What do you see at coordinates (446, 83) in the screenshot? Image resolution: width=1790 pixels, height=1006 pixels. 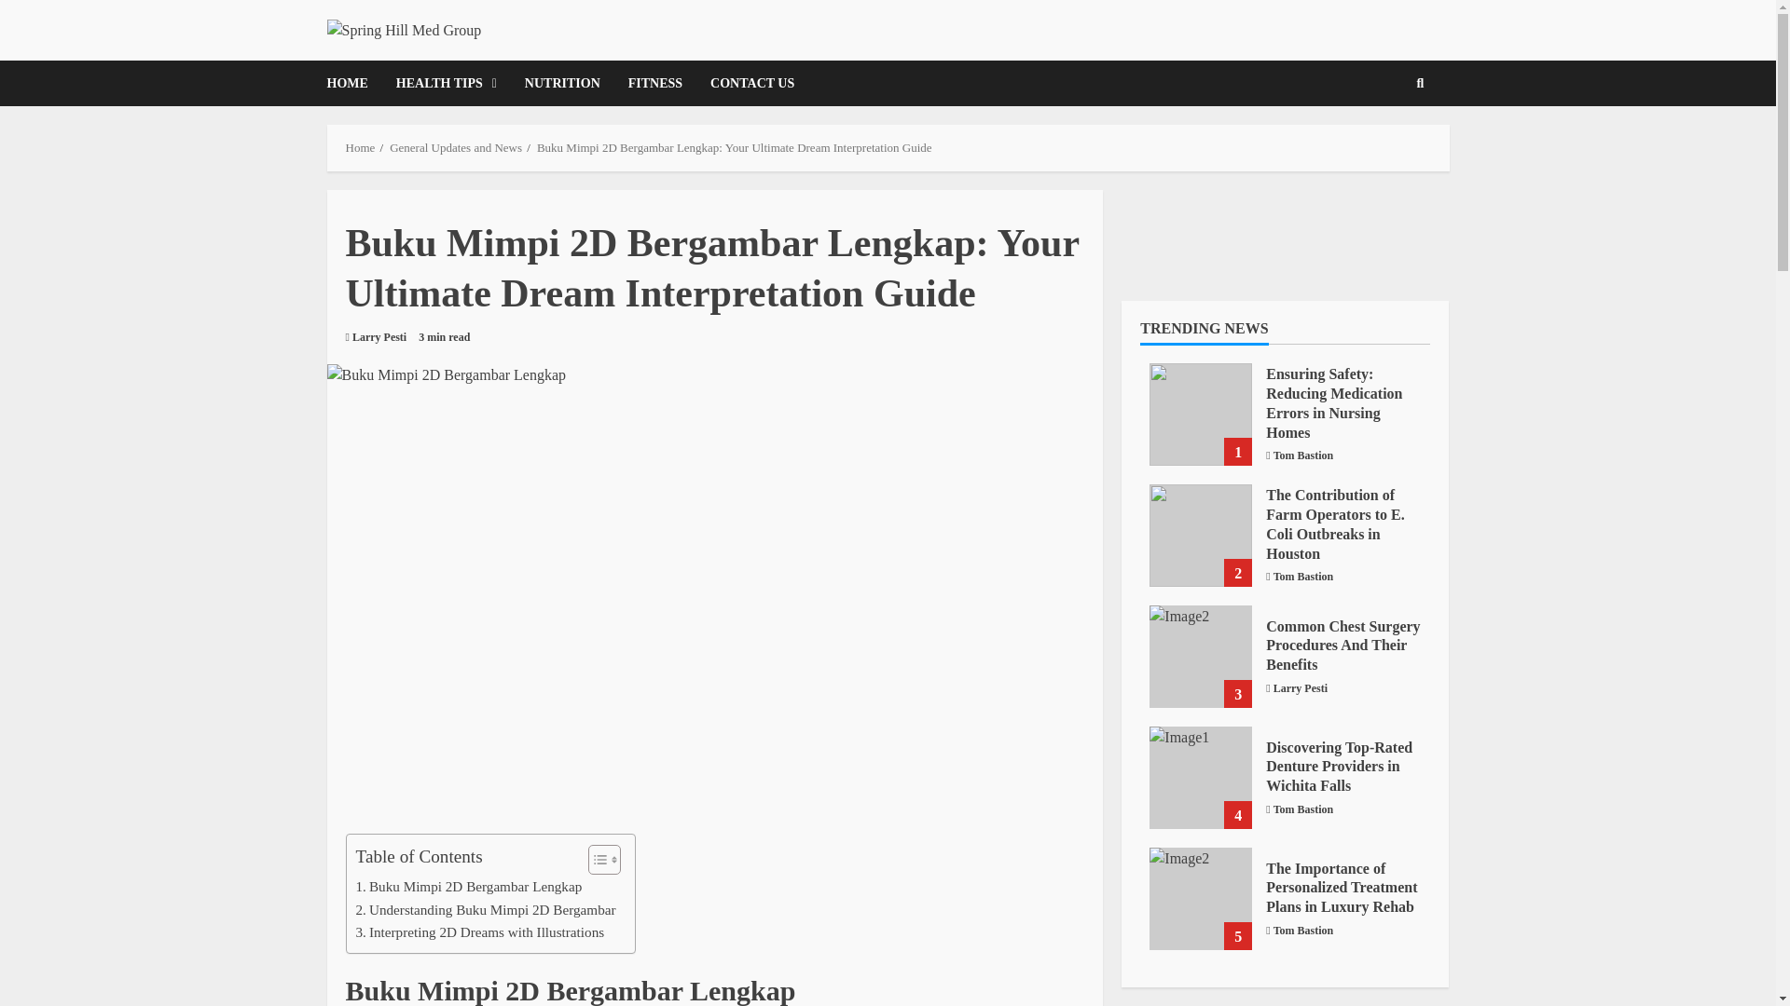 I see `HEALTH TIPS` at bounding box center [446, 83].